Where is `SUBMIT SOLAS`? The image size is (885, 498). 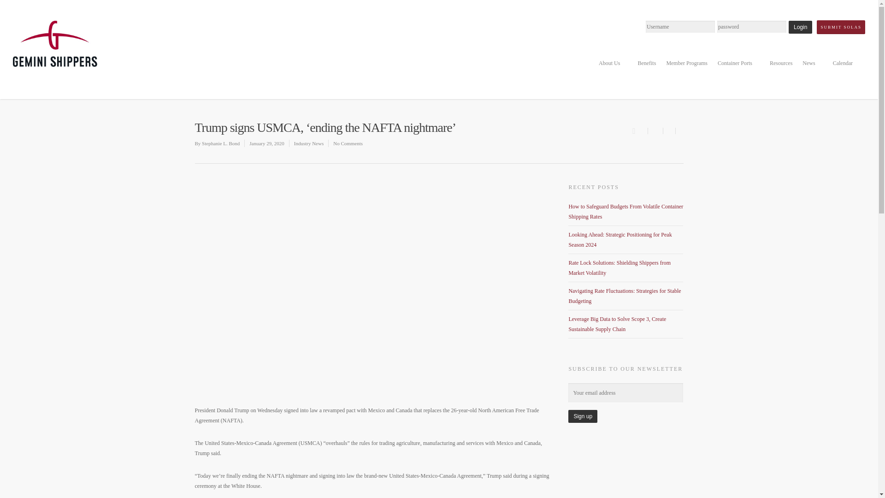 SUBMIT SOLAS is located at coordinates (841, 27).